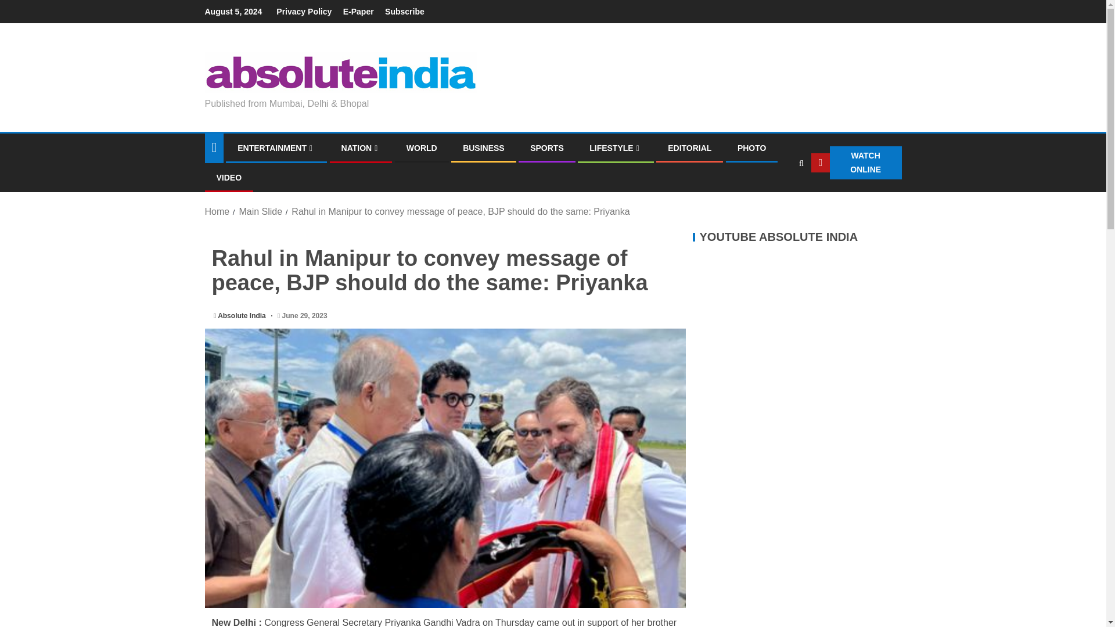  I want to click on LIFESTYLE, so click(616, 148).